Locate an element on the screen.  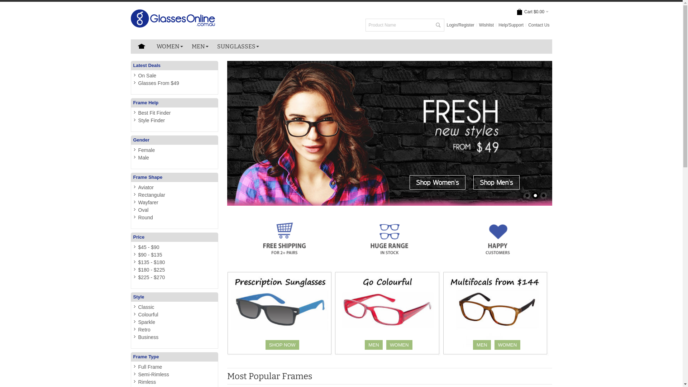
Shop Men's is located at coordinates (497, 182).